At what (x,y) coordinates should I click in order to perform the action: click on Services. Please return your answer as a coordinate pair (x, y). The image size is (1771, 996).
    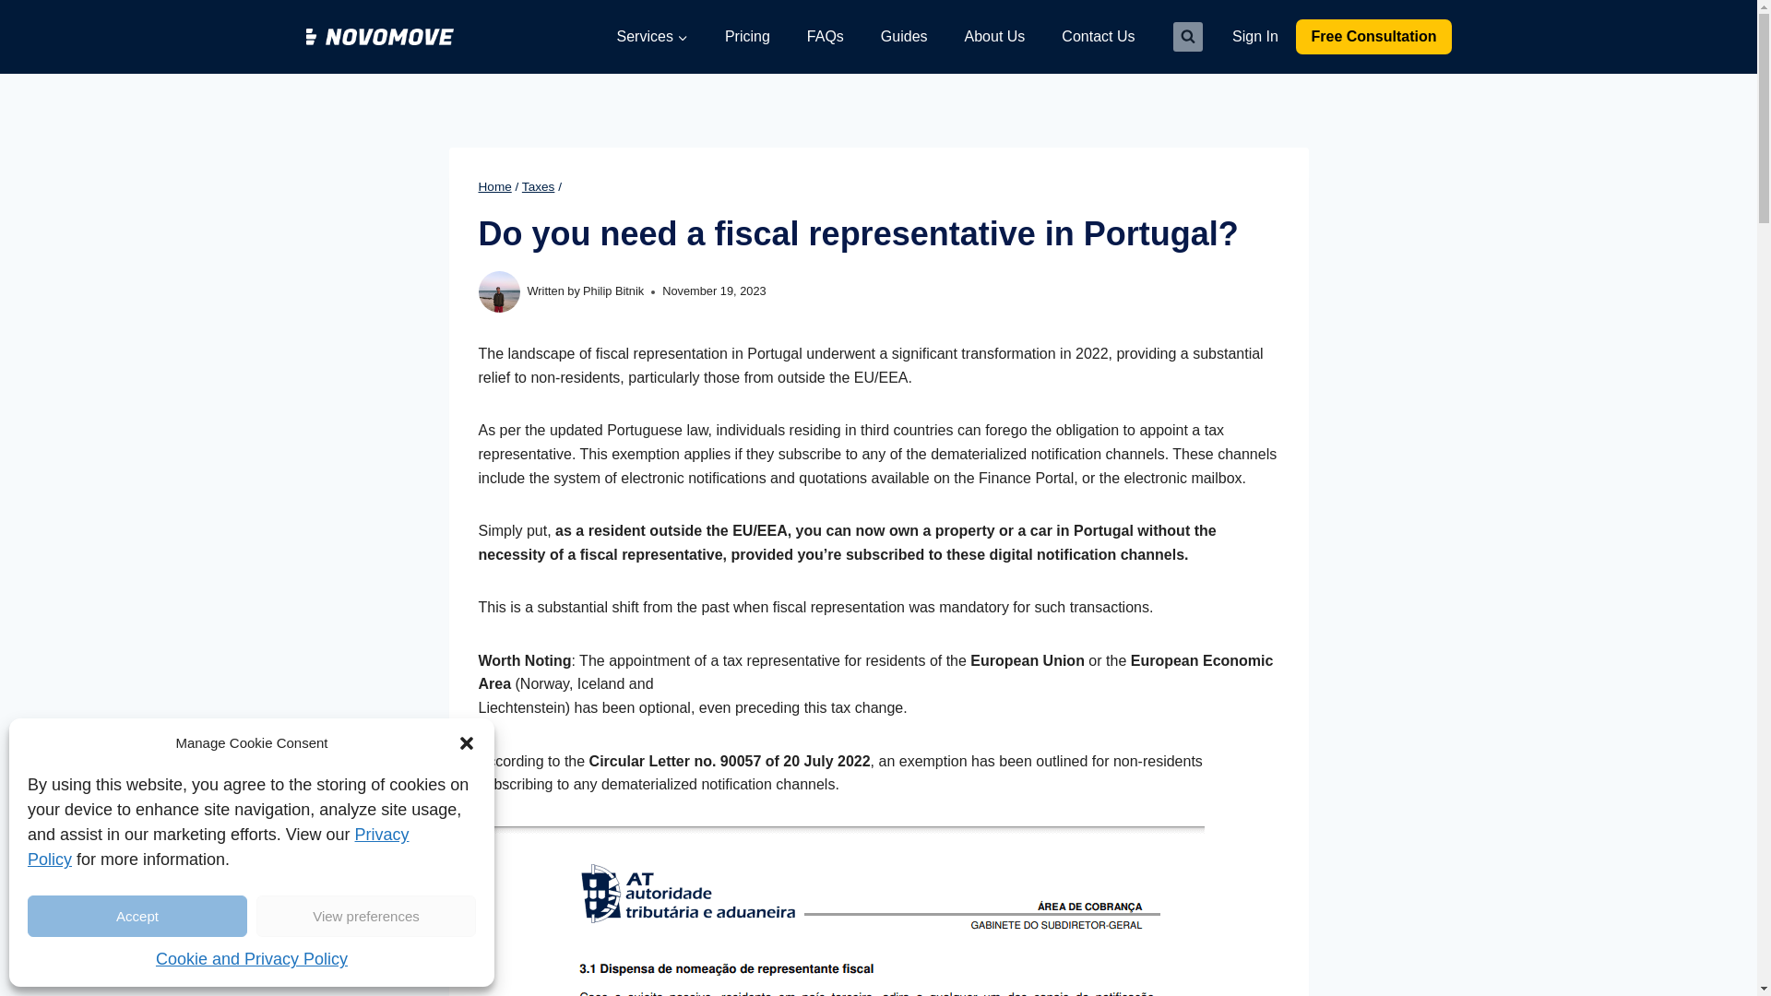
    Looking at the image, I should click on (652, 37).